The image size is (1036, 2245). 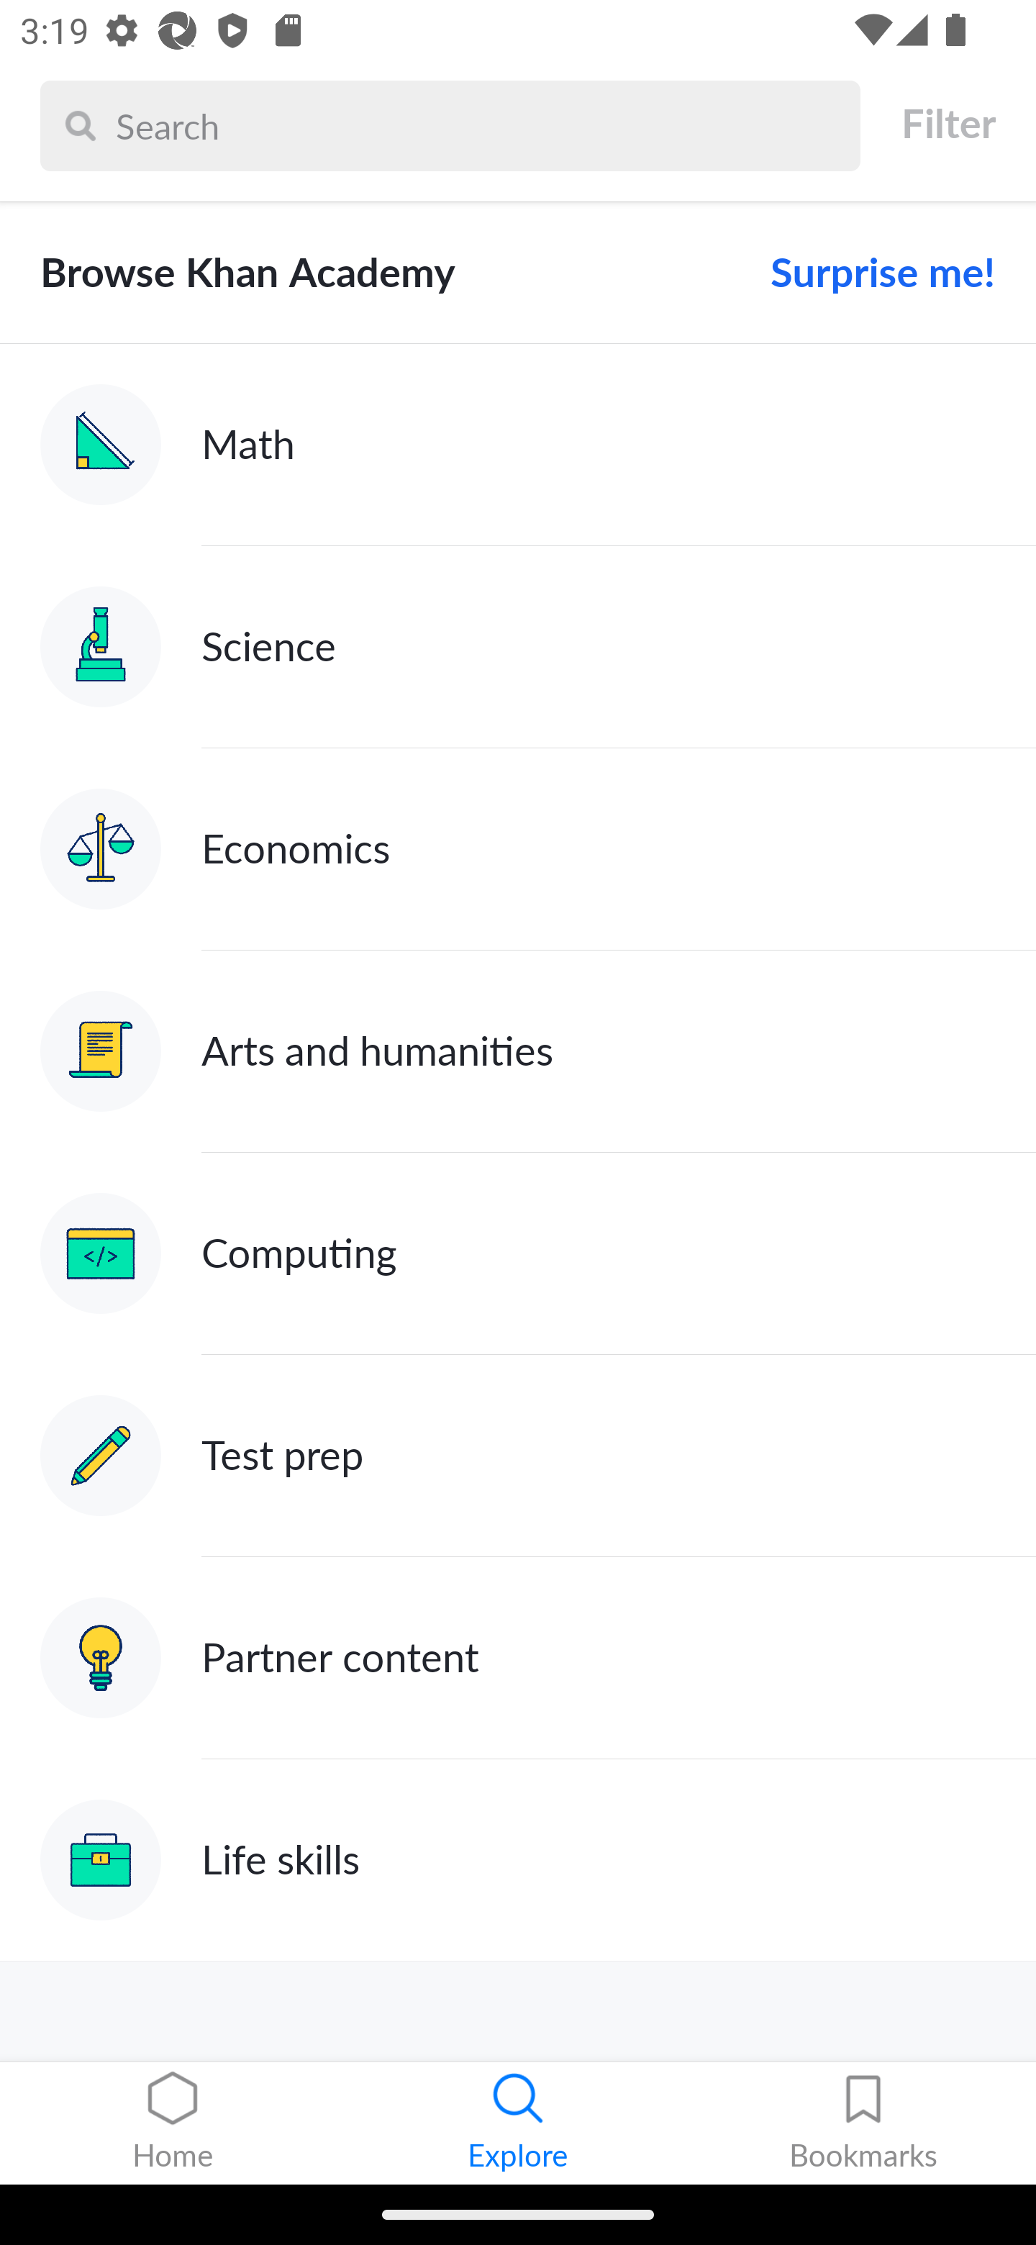 I want to click on Bookmarks, so click(x=863, y=2123).